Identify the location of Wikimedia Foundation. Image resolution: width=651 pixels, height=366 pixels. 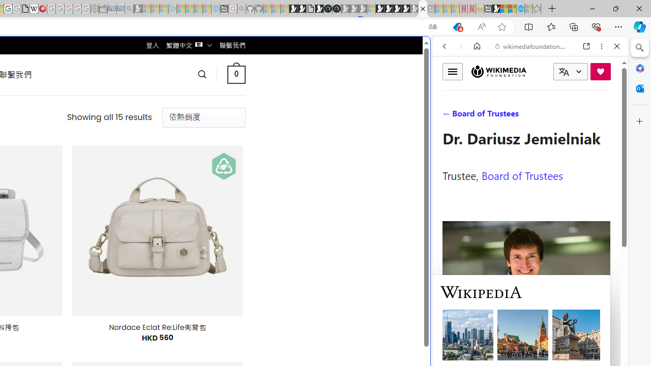
(498, 71).